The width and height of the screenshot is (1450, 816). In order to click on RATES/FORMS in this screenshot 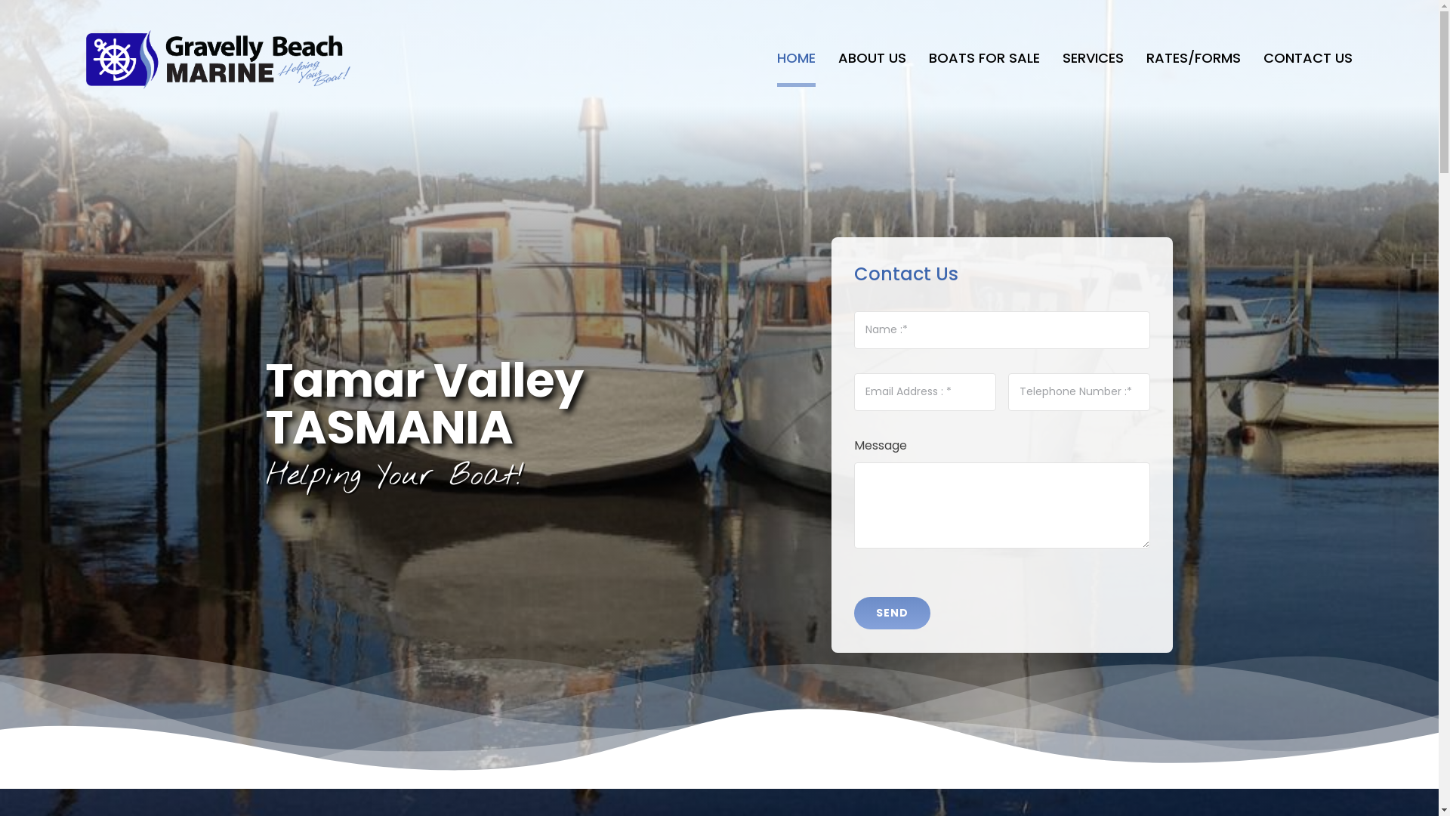, I will do `click(1193, 60)`.